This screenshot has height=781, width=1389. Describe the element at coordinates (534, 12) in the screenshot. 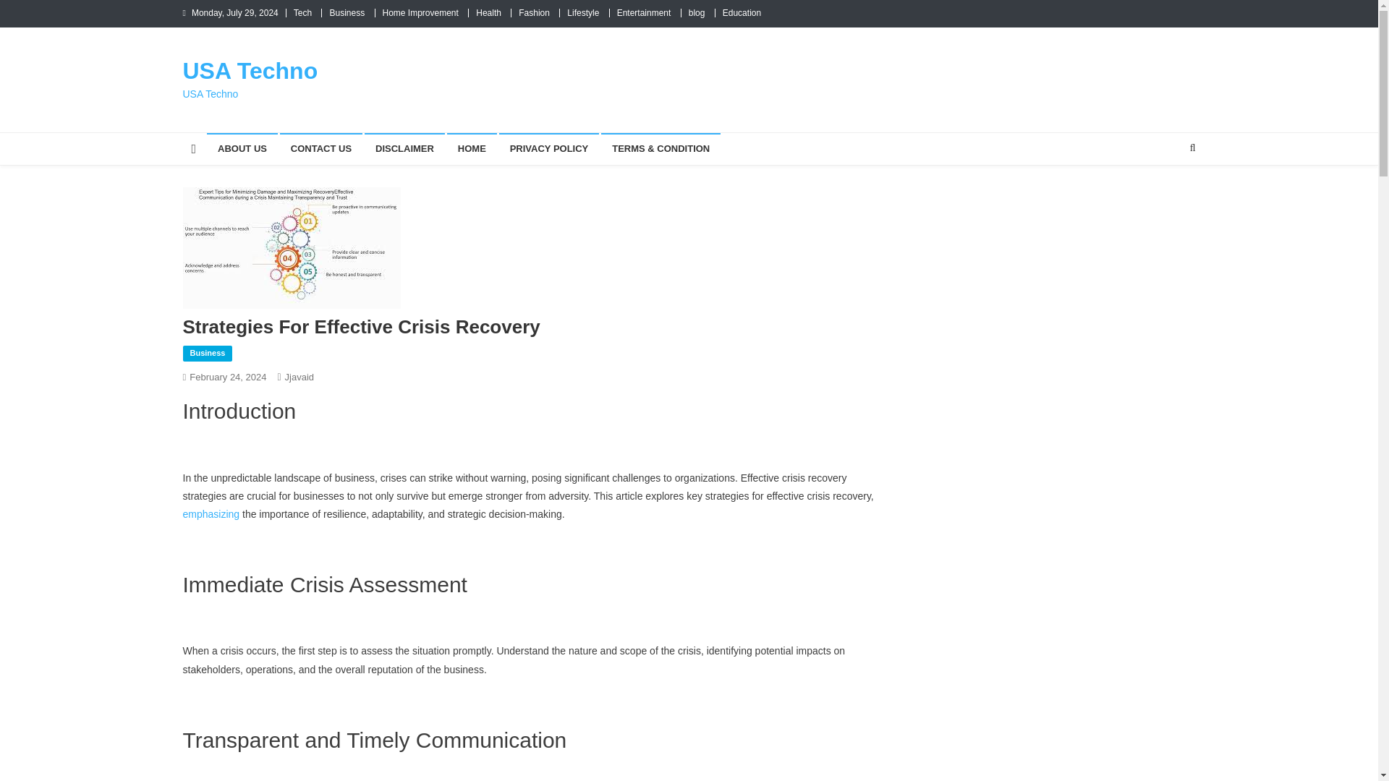

I see `Fashion` at that location.